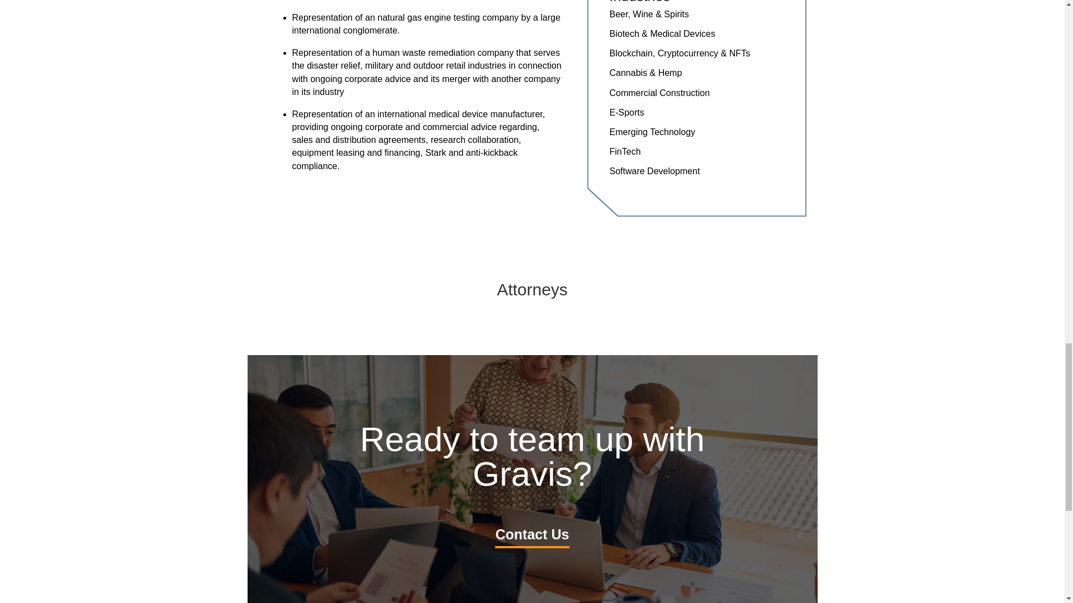 Image resolution: width=1073 pixels, height=603 pixels. Describe the element at coordinates (652, 132) in the screenshot. I see `Emerging Technology` at that location.